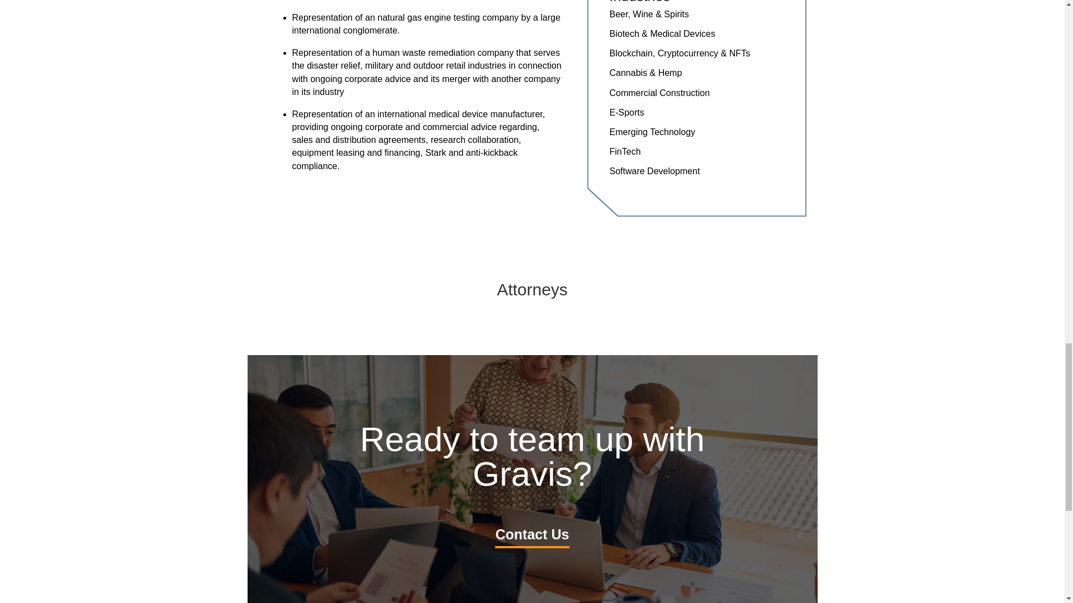 Image resolution: width=1073 pixels, height=603 pixels. Describe the element at coordinates (652, 132) in the screenshot. I see `Emerging Technology` at that location.